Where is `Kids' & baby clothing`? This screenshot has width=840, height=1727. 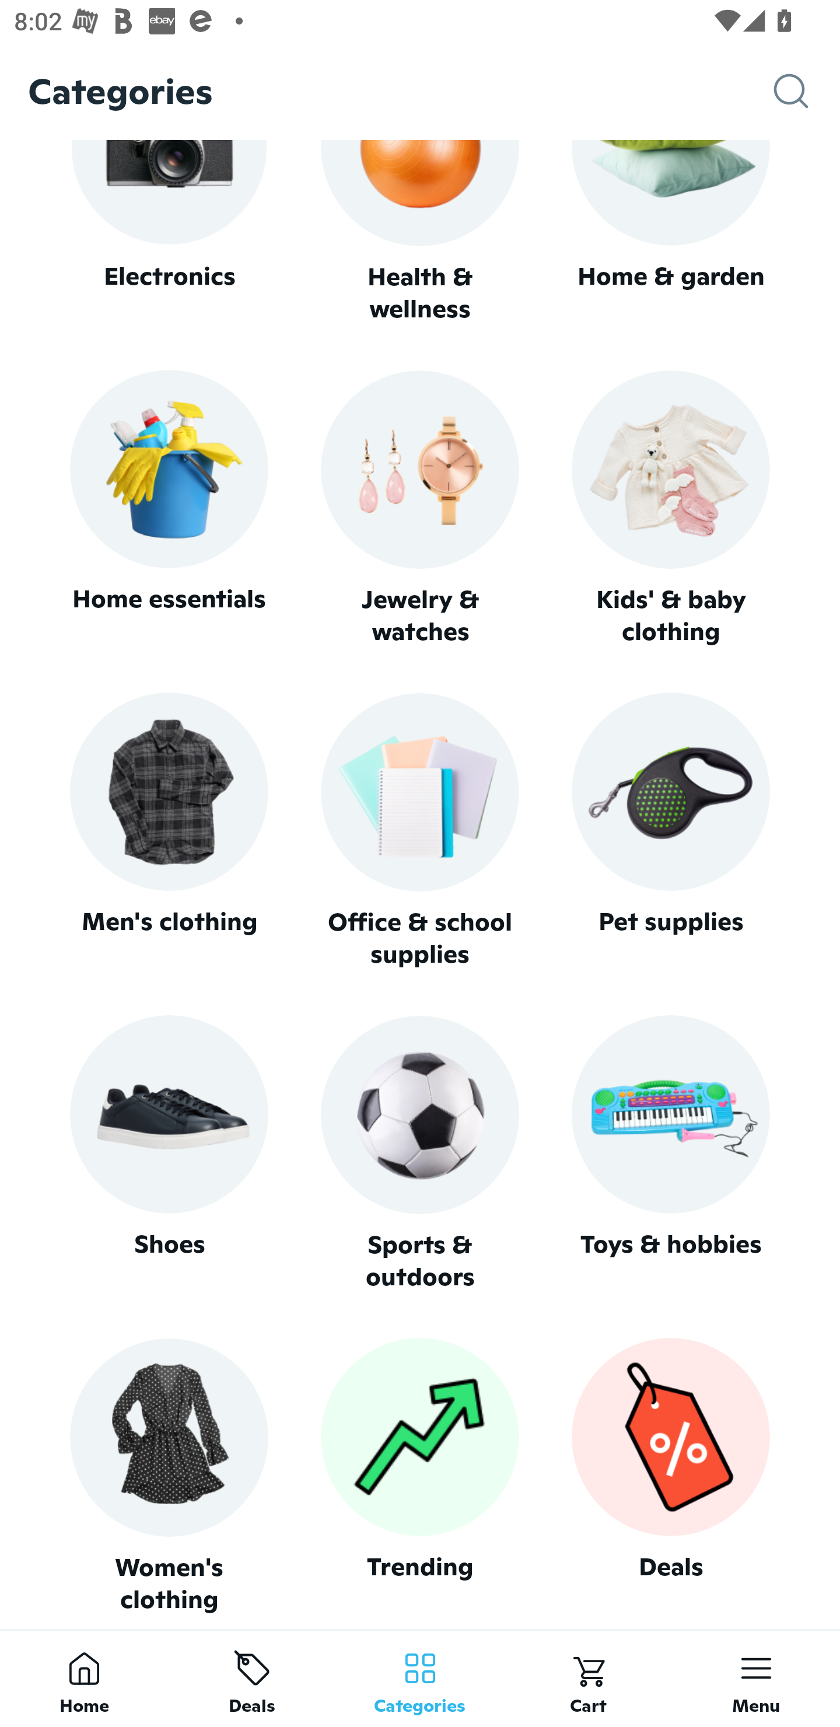
Kids' & baby clothing is located at coordinates (671, 509).